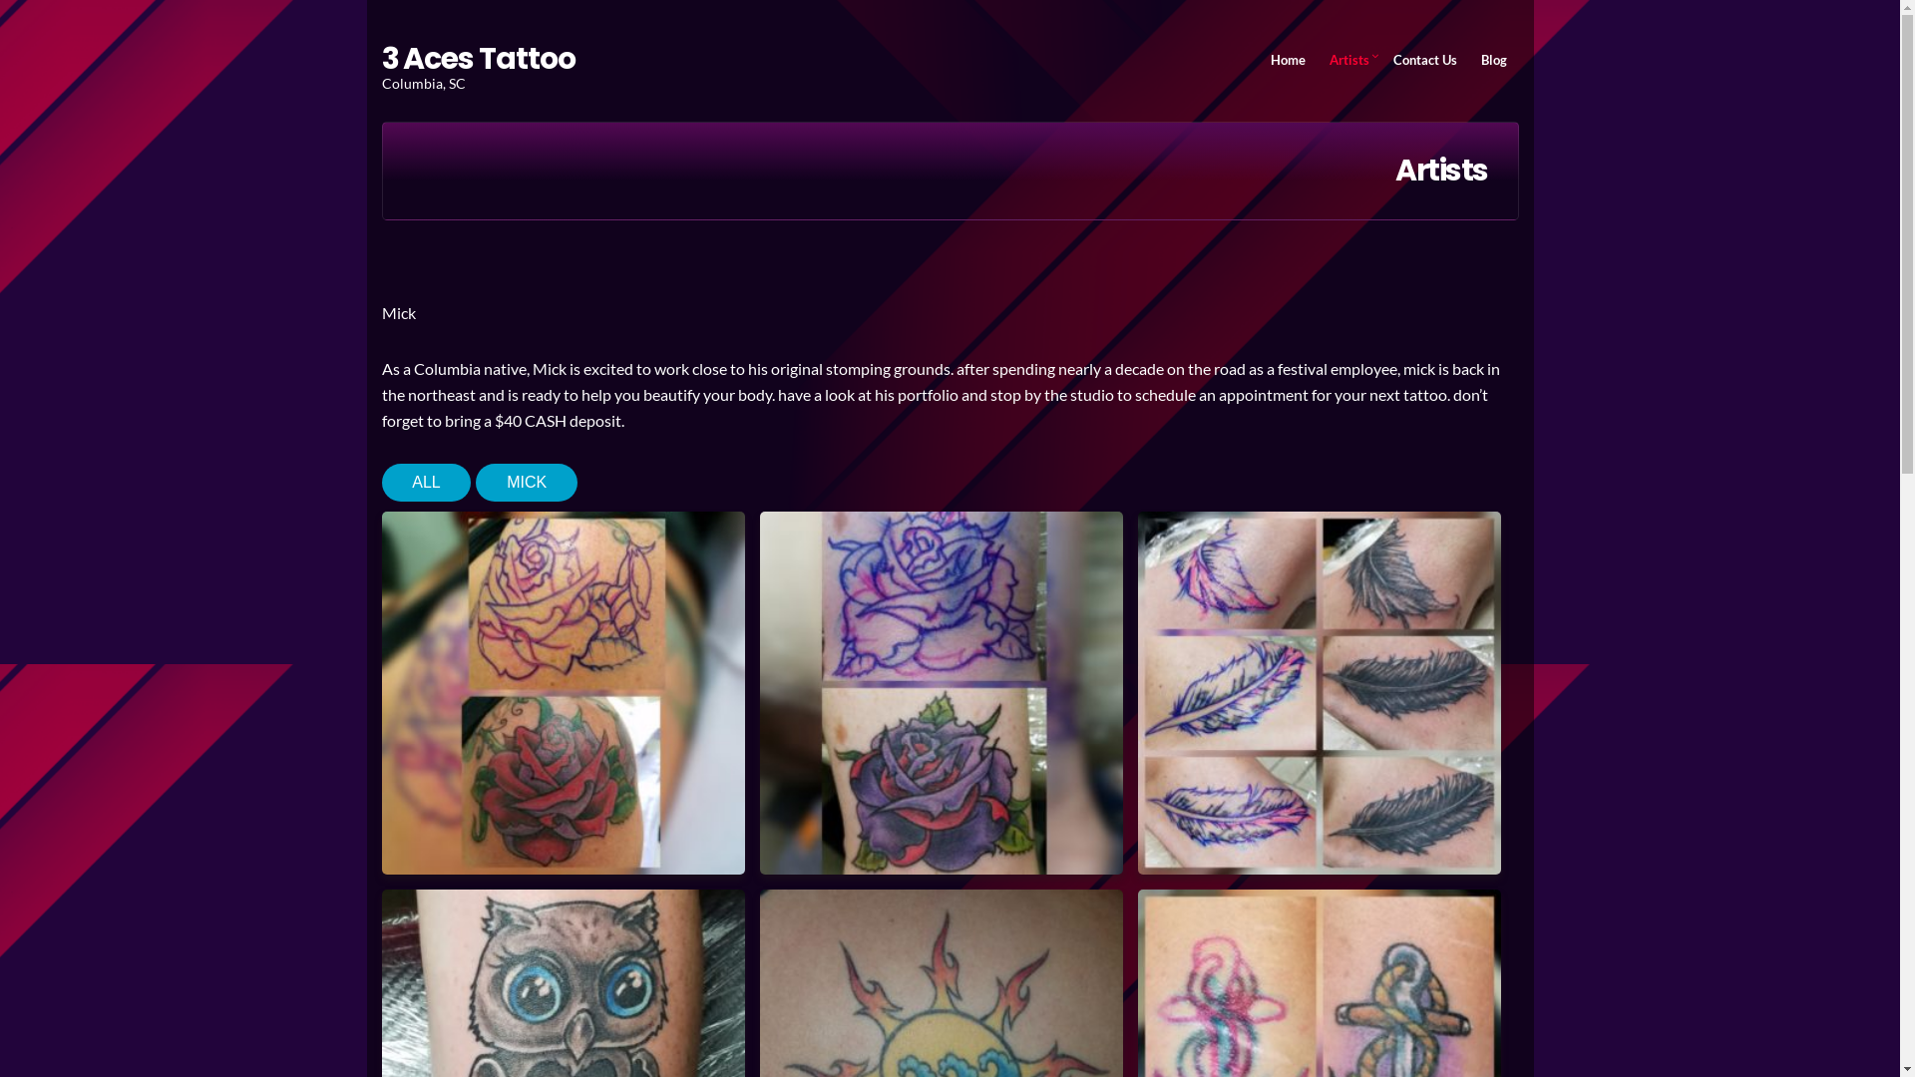 The image size is (1915, 1077). Describe the element at coordinates (1493, 60) in the screenshot. I see `Blog` at that location.